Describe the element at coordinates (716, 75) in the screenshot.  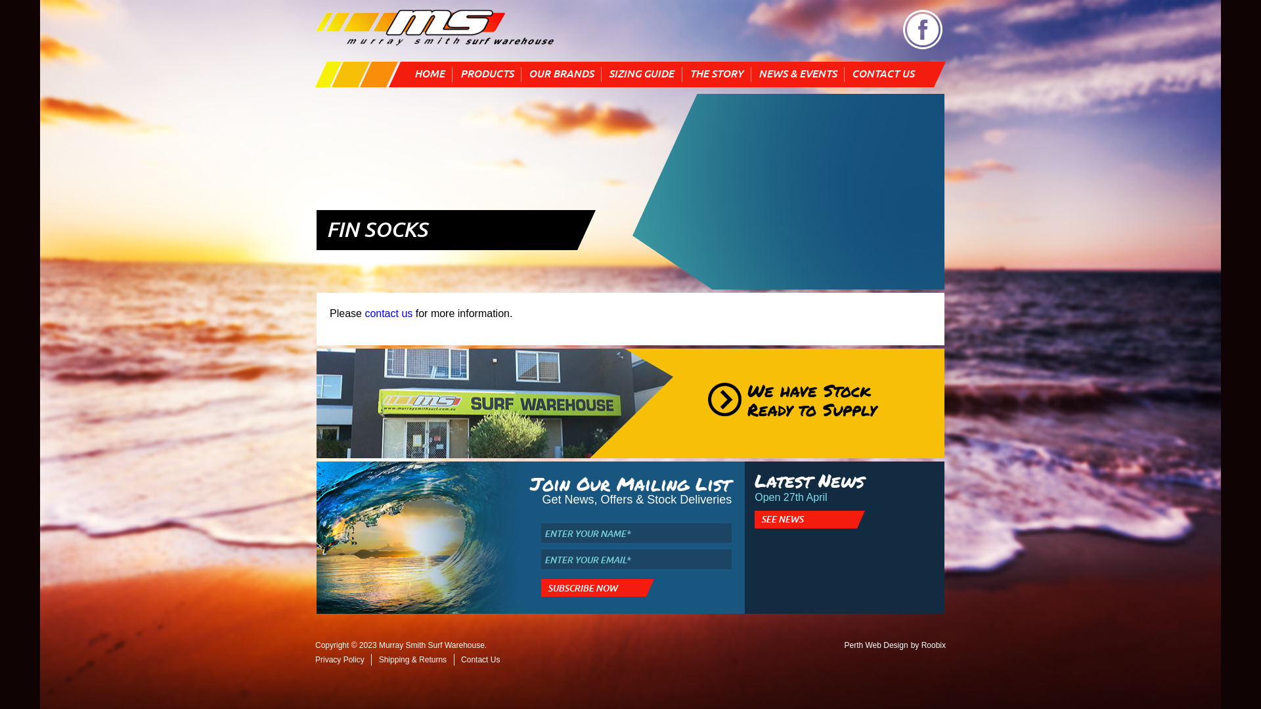
I see `THE STORY` at that location.